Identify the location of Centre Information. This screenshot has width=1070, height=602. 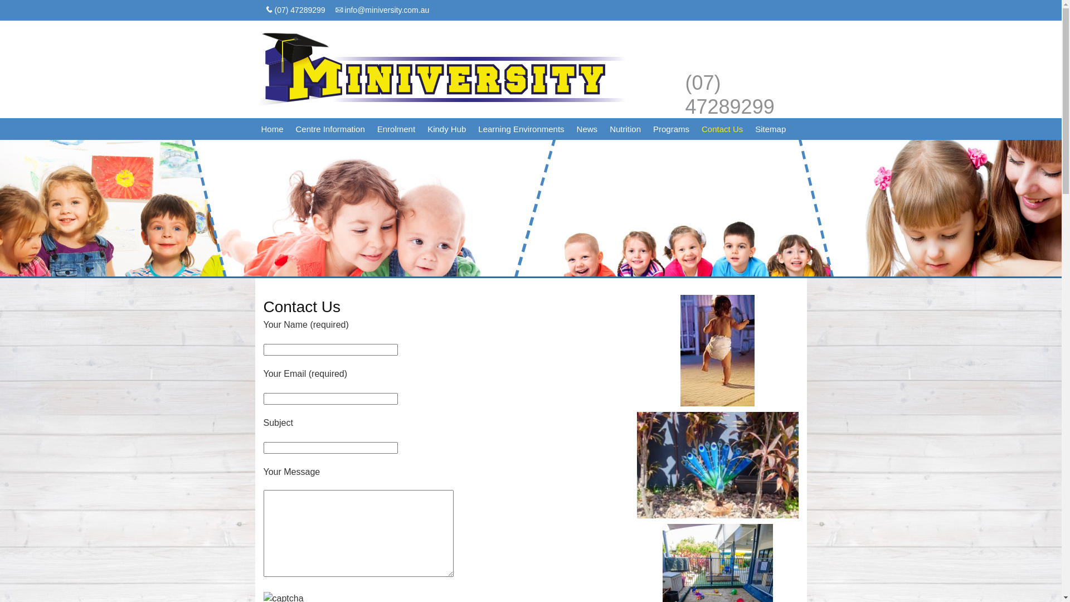
(330, 129).